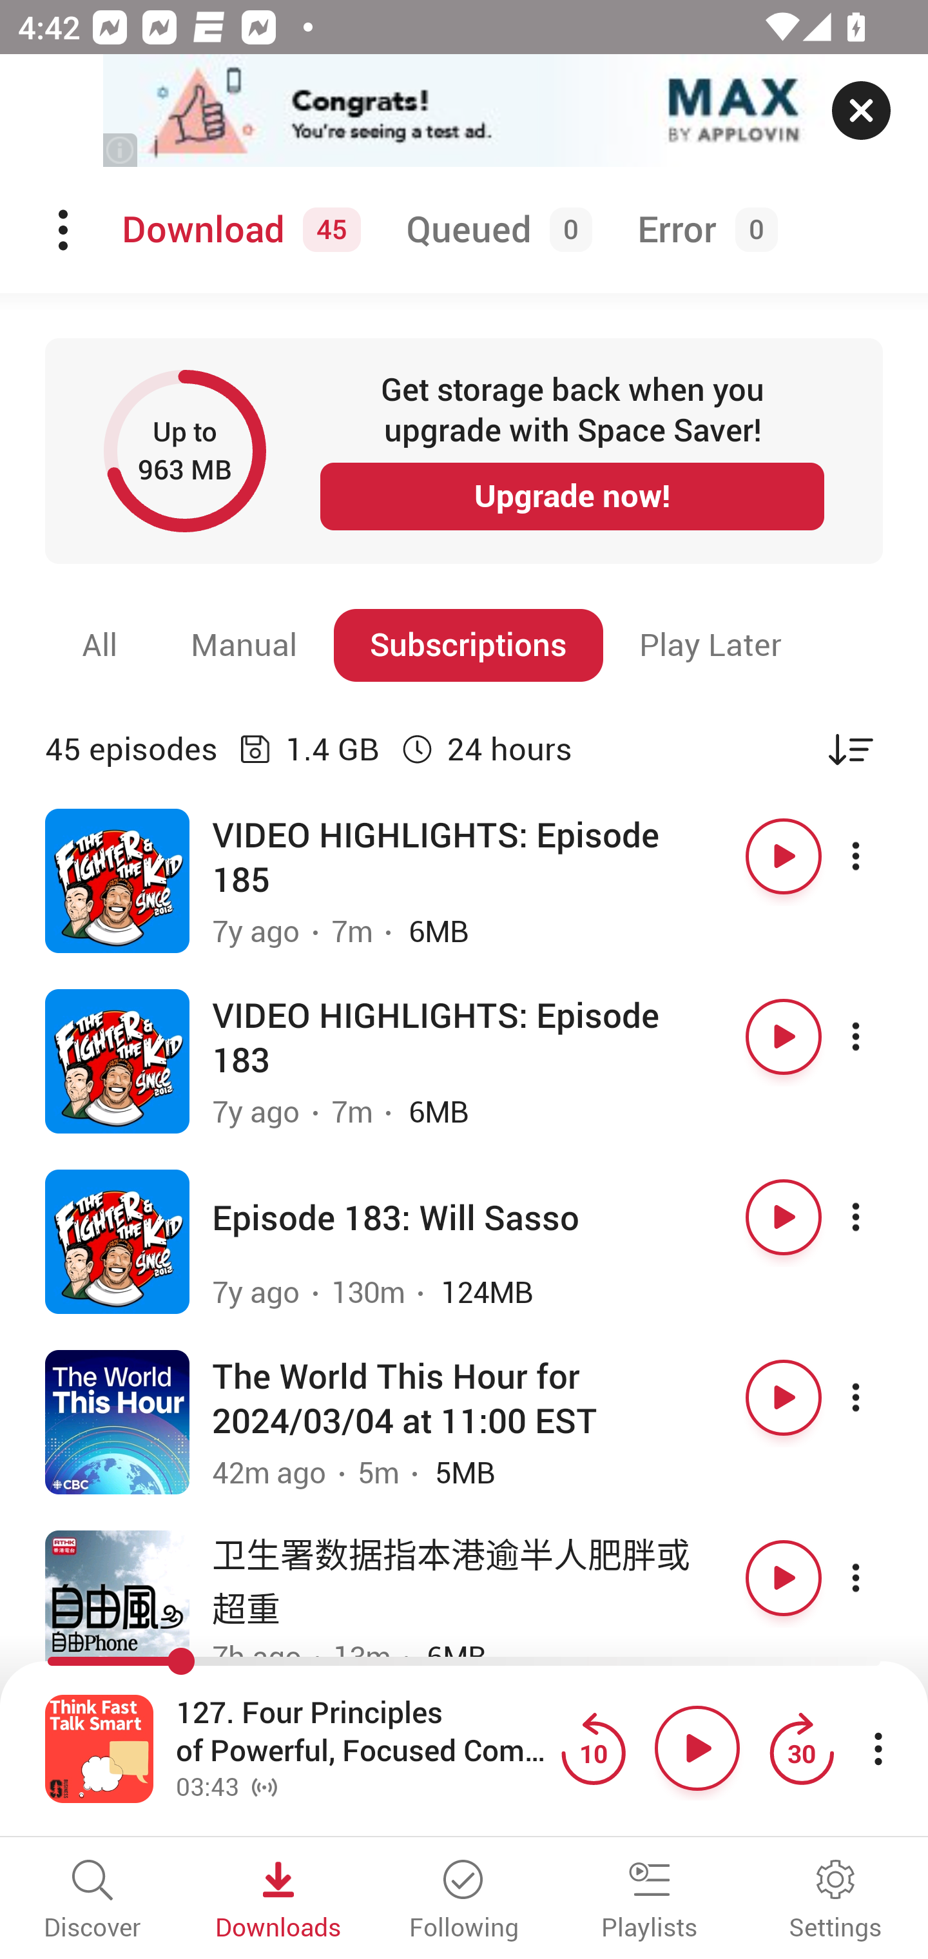 Image resolution: width=928 pixels, height=1959 pixels. What do you see at coordinates (711, 645) in the screenshot?
I see `Play Later` at bounding box center [711, 645].